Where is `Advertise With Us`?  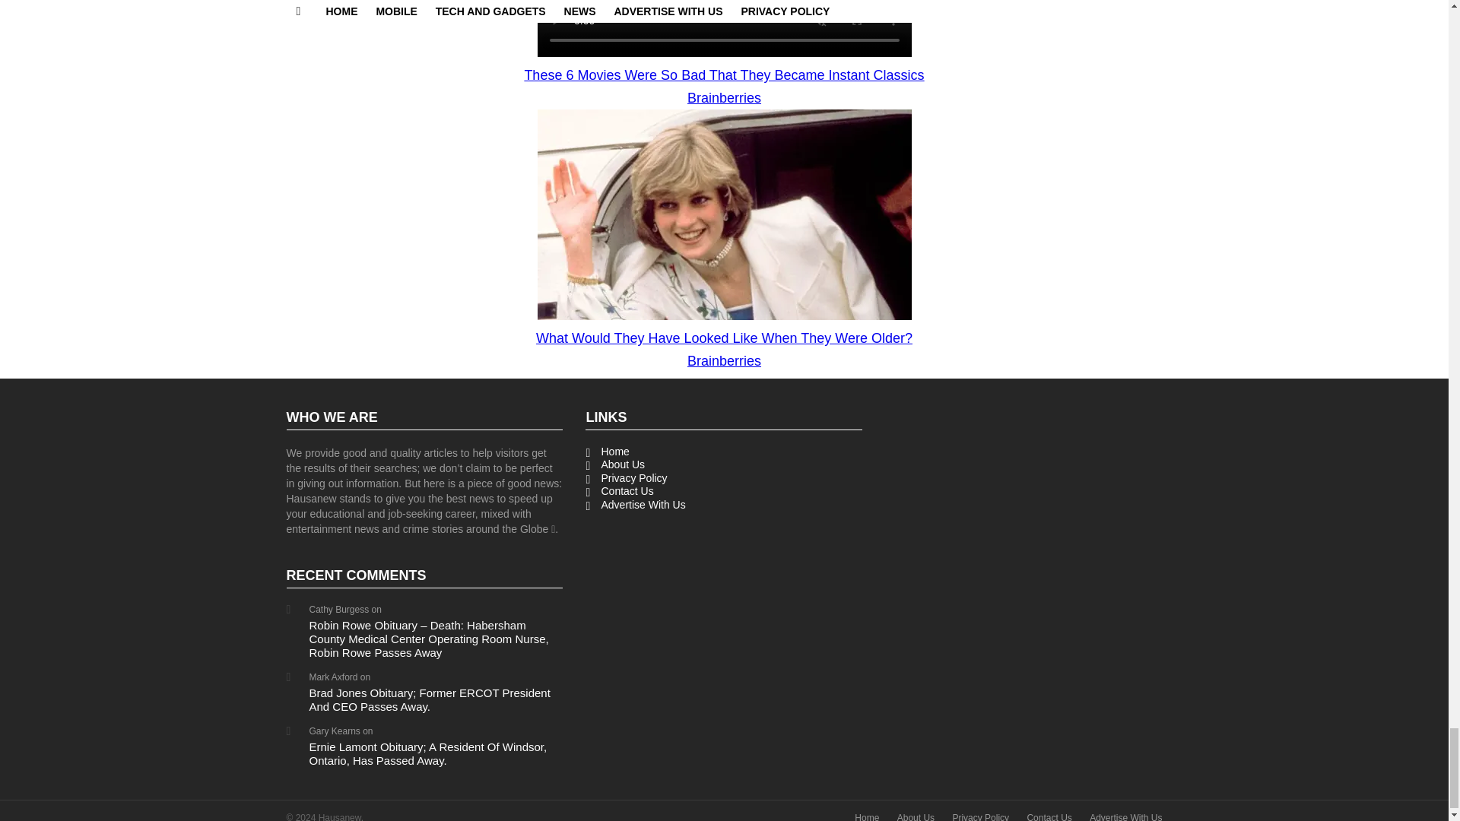
Advertise With Us is located at coordinates (1125, 816).